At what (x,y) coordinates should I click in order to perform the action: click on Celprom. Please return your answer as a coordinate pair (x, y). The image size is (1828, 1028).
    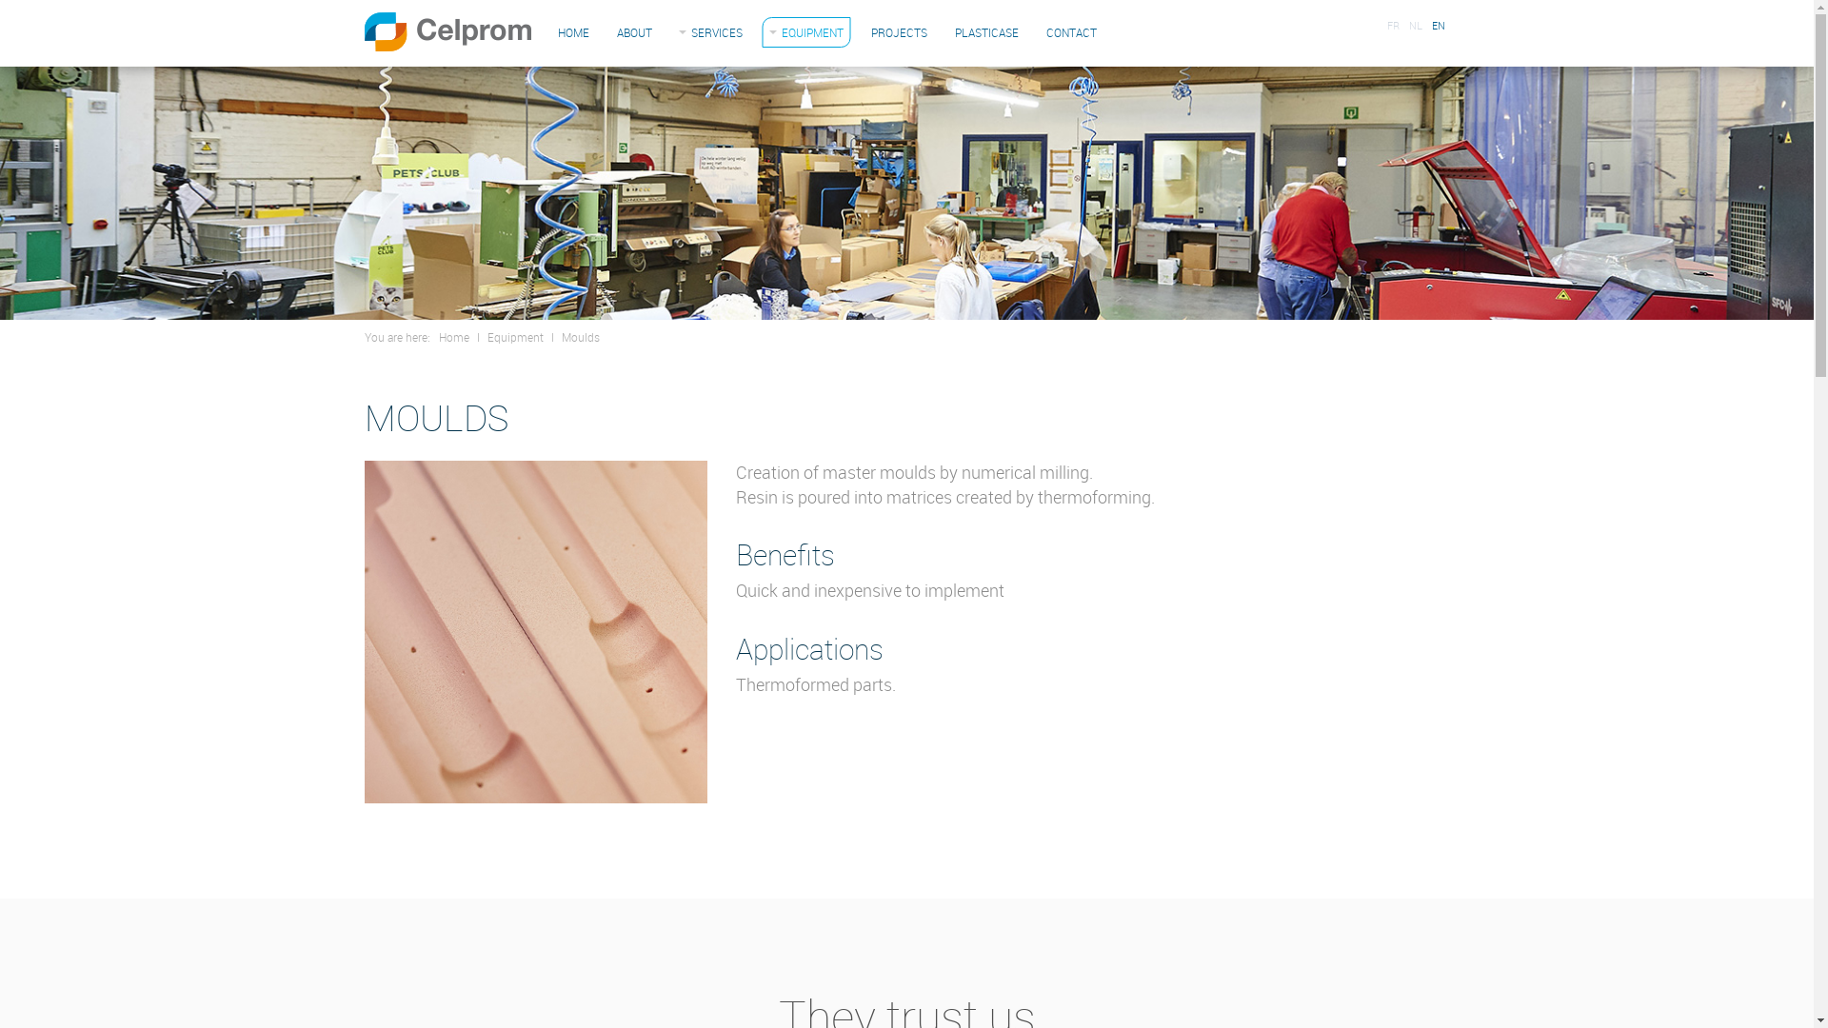
    Looking at the image, I should click on (447, 32).